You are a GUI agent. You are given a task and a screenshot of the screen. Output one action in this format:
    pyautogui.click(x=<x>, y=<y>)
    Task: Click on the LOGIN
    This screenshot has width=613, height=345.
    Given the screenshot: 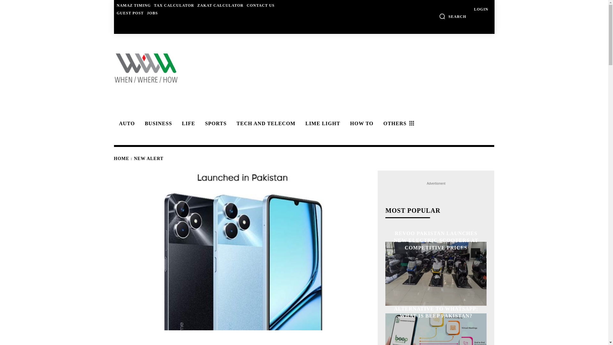 What is the action you would take?
    pyautogui.click(x=481, y=9)
    